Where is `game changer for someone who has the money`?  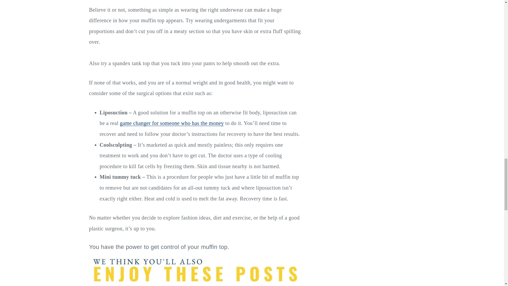
game changer for someone who has the money is located at coordinates (172, 123).